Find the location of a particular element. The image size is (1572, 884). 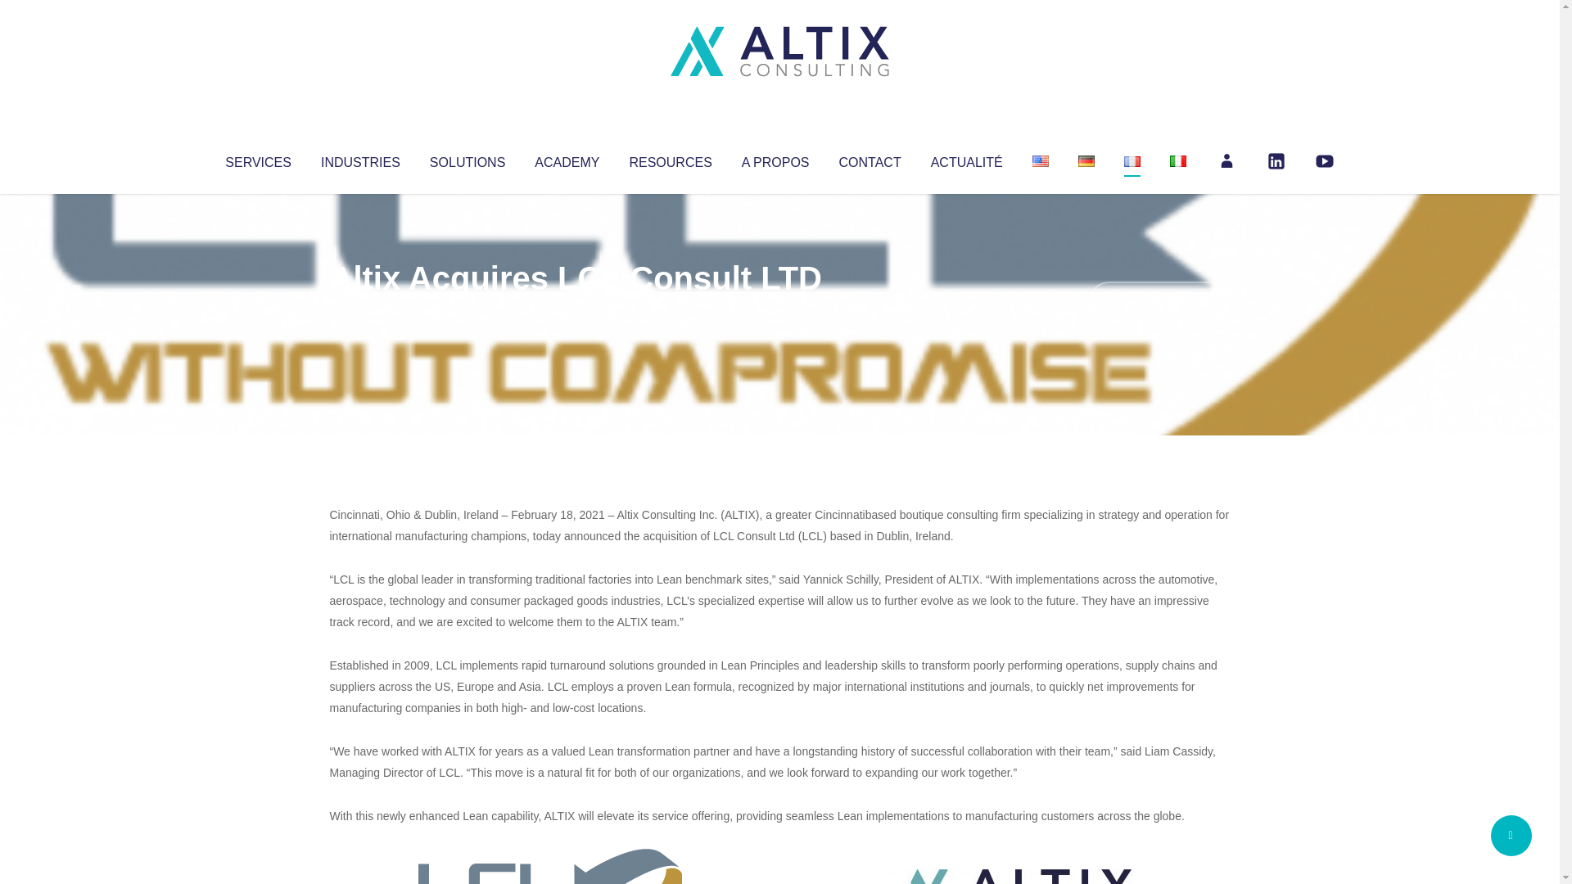

RESOURCES is located at coordinates (670, 159).